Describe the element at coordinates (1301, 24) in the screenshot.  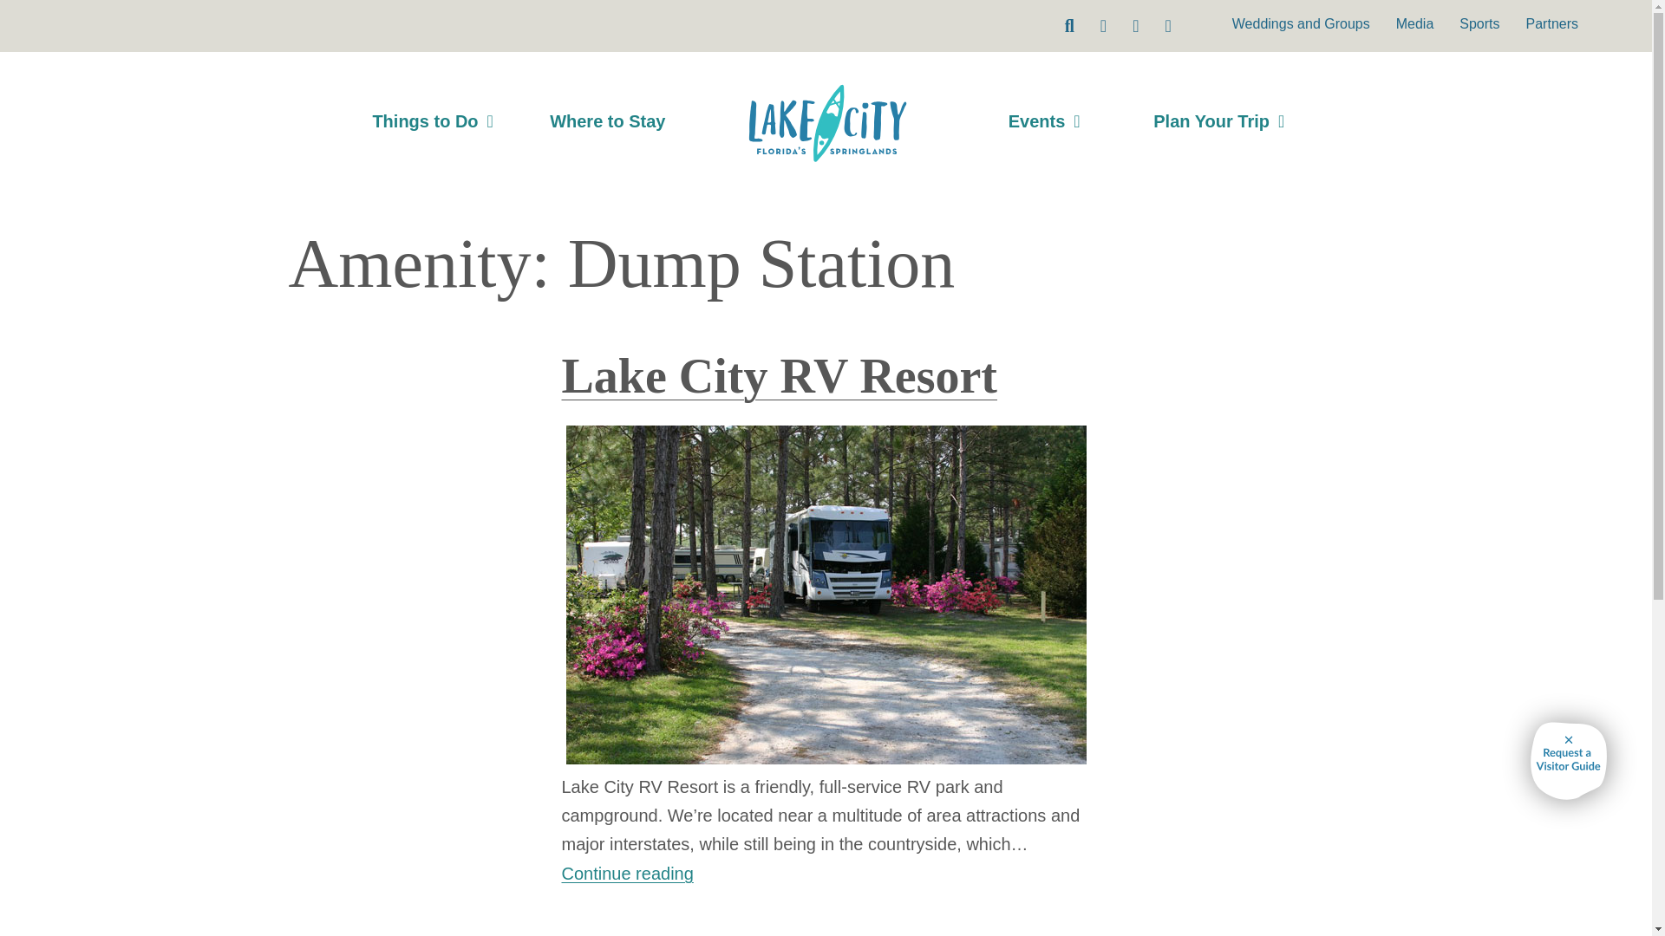
I see `Weddings and Groups` at that location.